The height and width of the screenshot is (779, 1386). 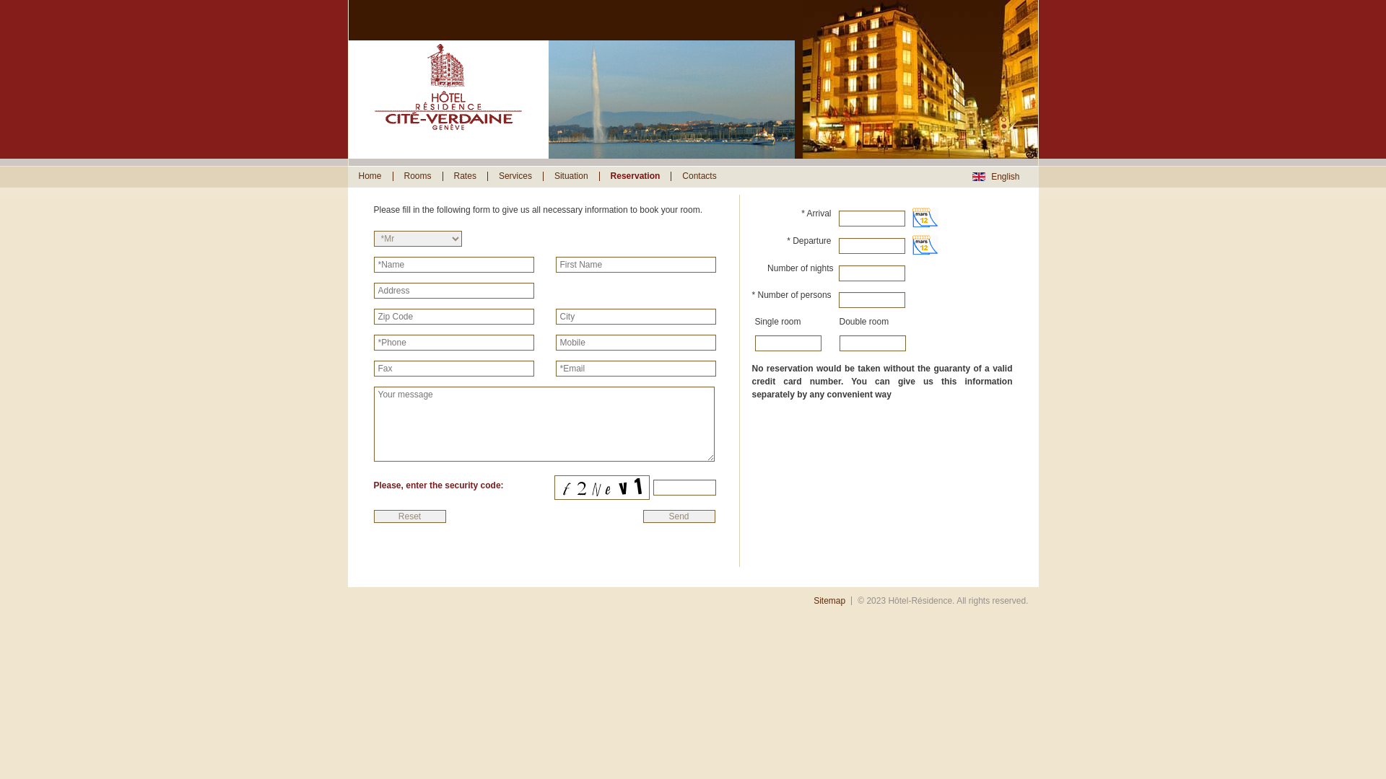 What do you see at coordinates (699, 176) in the screenshot?
I see `Contacts` at bounding box center [699, 176].